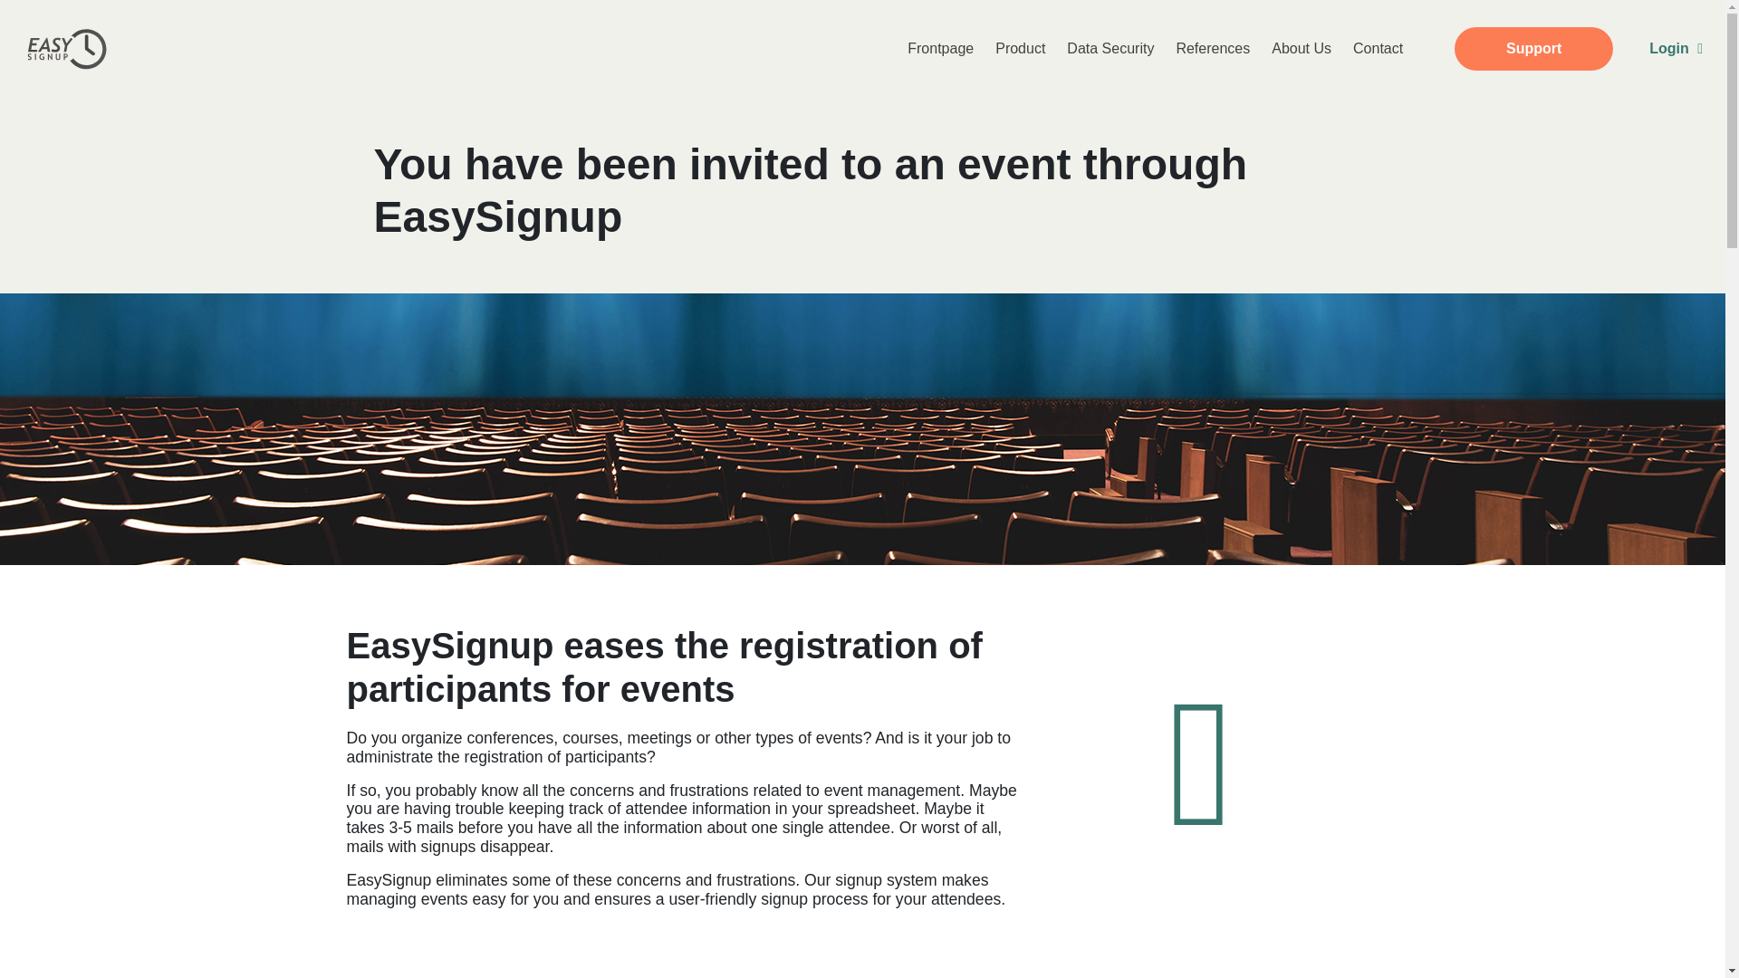 The image size is (1739, 978). What do you see at coordinates (1302, 49) in the screenshot?
I see `About Us` at bounding box center [1302, 49].